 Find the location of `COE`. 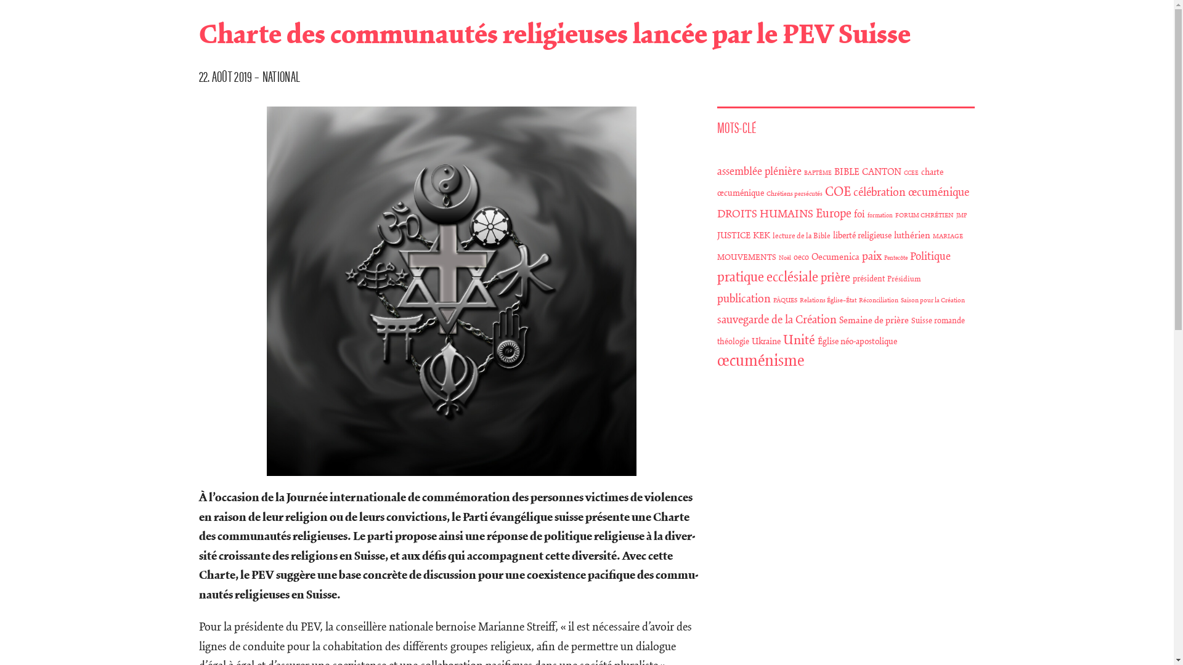

COE is located at coordinates (838, 192).